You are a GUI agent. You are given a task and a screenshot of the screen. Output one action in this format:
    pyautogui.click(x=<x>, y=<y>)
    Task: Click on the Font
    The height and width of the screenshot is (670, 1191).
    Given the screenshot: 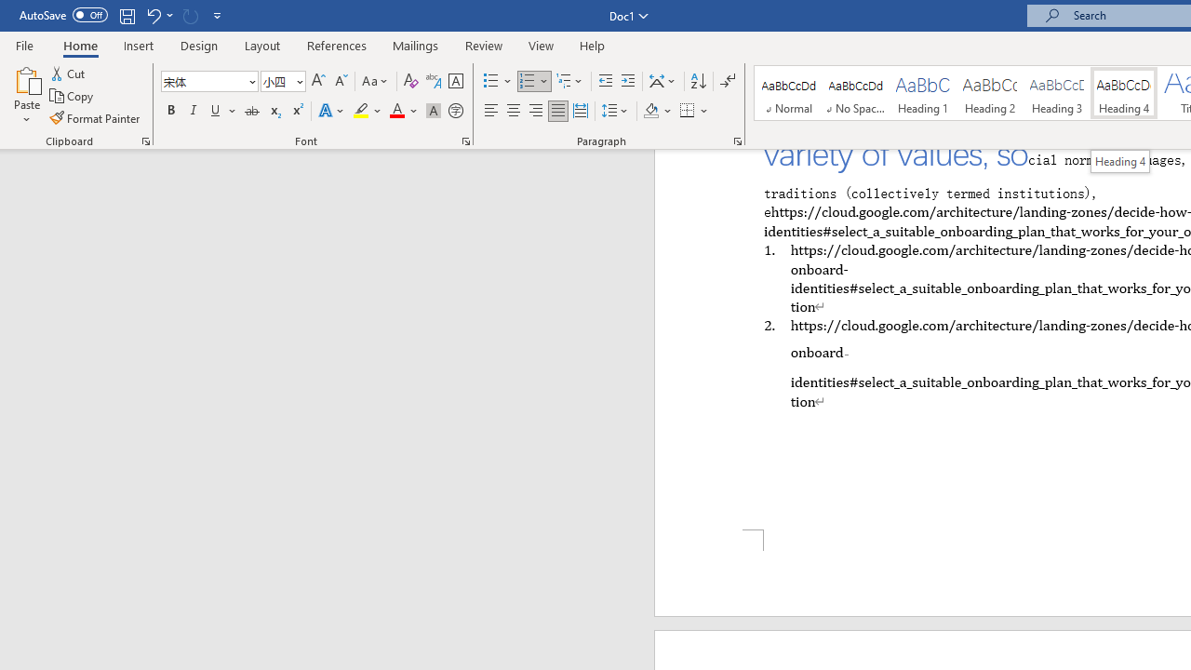 What is the action you would take?
    pyautogui.click(x=208, y=82)
    